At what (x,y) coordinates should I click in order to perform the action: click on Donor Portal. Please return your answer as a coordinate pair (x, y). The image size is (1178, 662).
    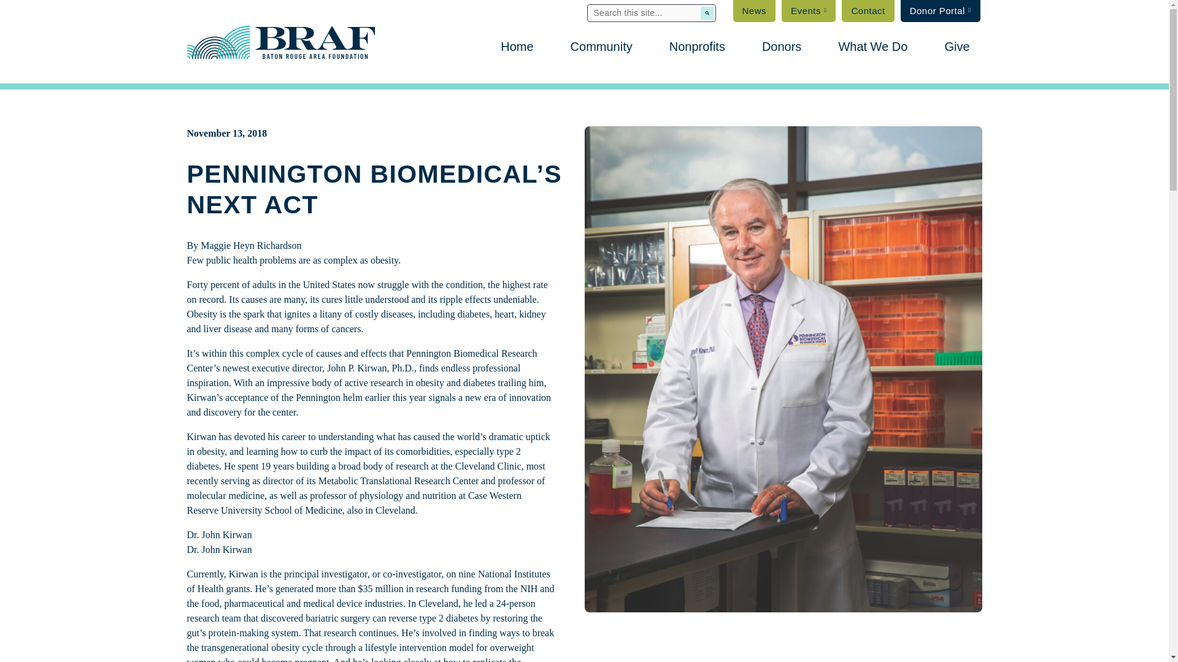
    Looking at the image, I should click on (940, 11).